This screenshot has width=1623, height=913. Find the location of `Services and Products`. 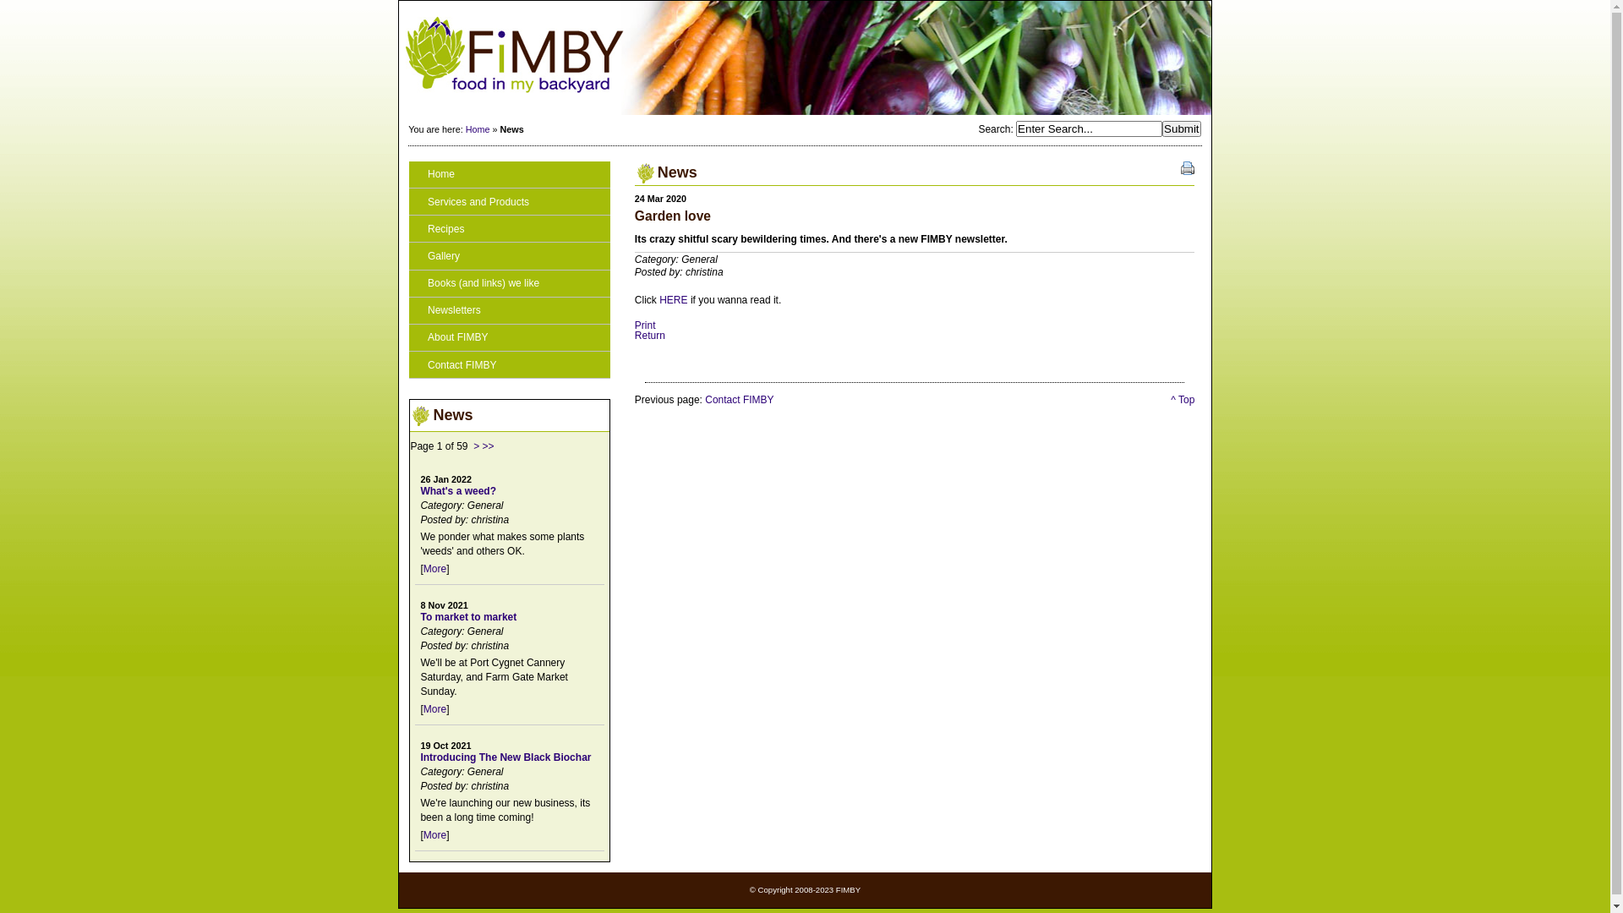

Services and Products is located at coordinates (510, 201).